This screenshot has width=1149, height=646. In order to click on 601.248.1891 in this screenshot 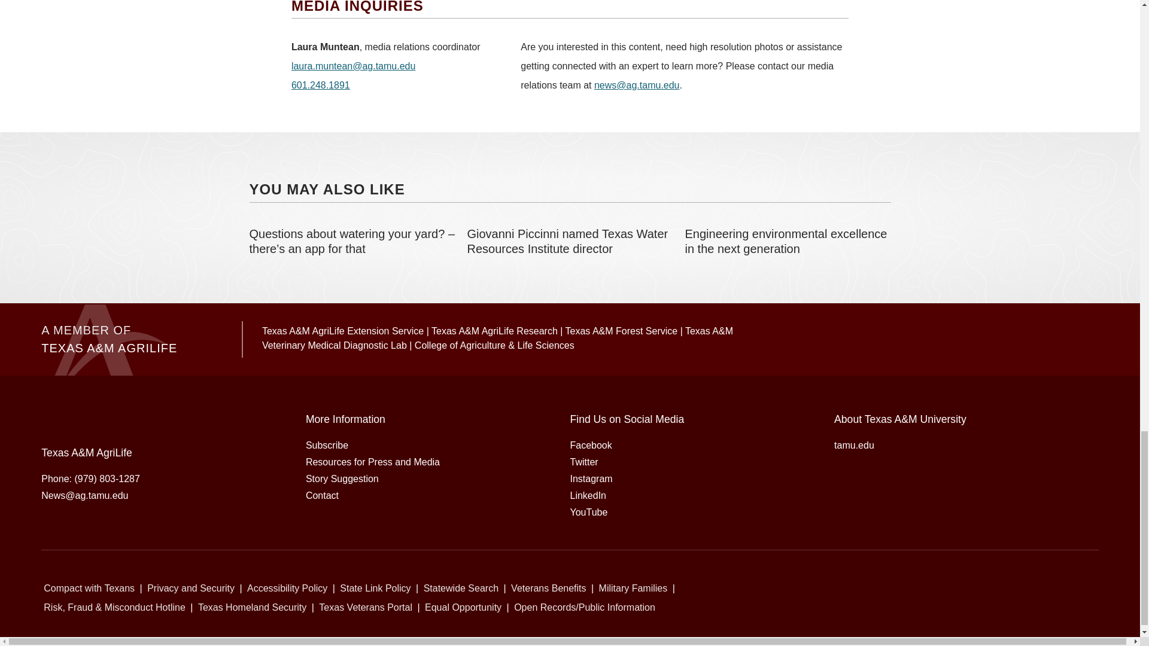, I will do `click(321, 85)`.